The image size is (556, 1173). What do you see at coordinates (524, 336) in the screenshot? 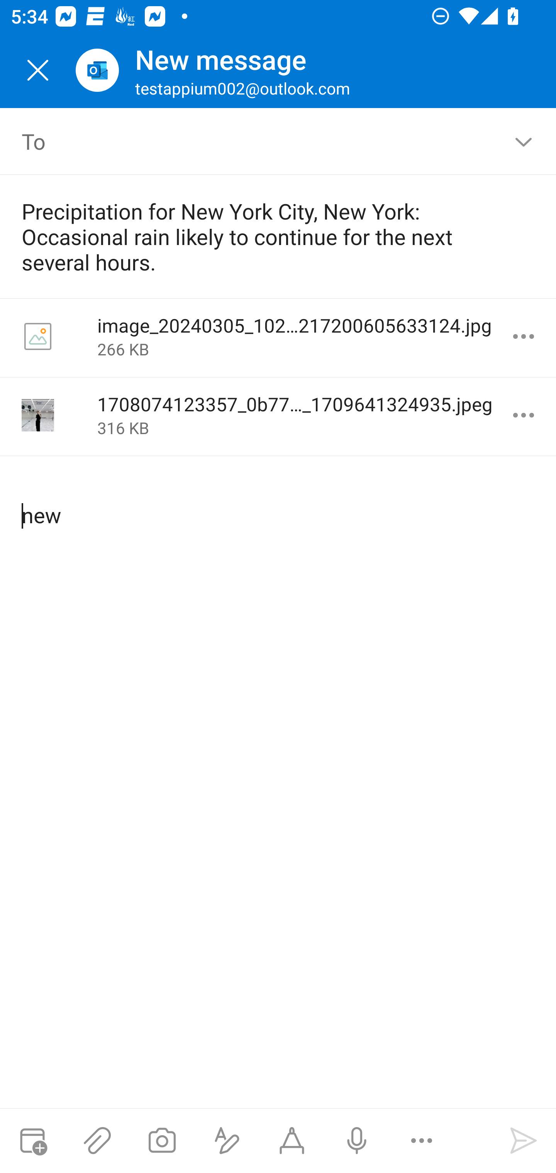
I see `More options` at bounding box center [524, 336].